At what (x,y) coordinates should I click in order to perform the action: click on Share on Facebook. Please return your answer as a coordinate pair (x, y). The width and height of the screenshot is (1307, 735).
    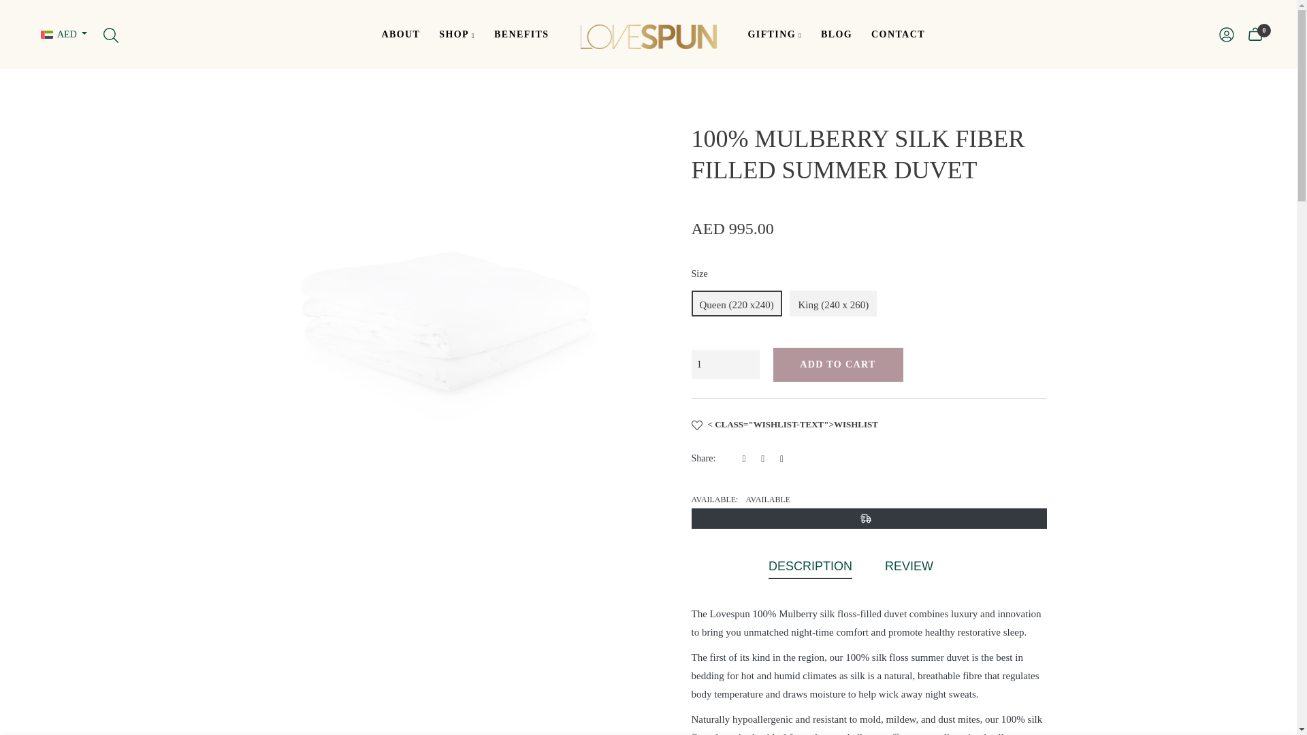
    Looking at the image, I should click on (747, 459).